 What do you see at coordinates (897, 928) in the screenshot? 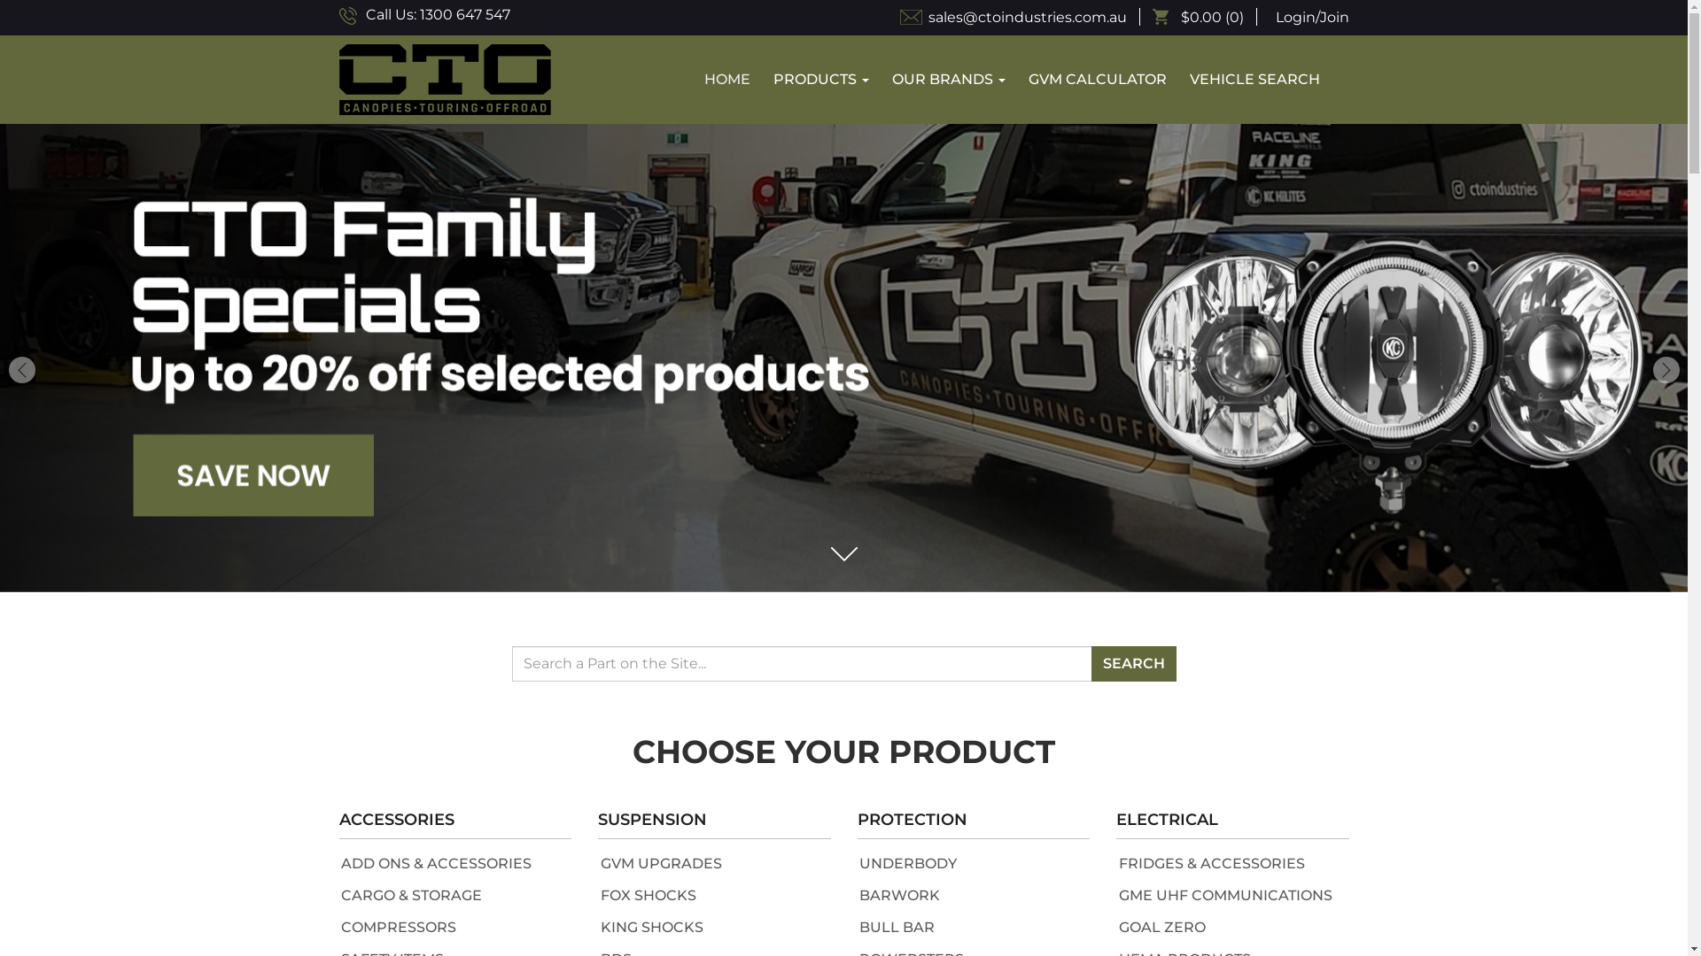
I see `BULL BAR` at bounding box center [897, 928].